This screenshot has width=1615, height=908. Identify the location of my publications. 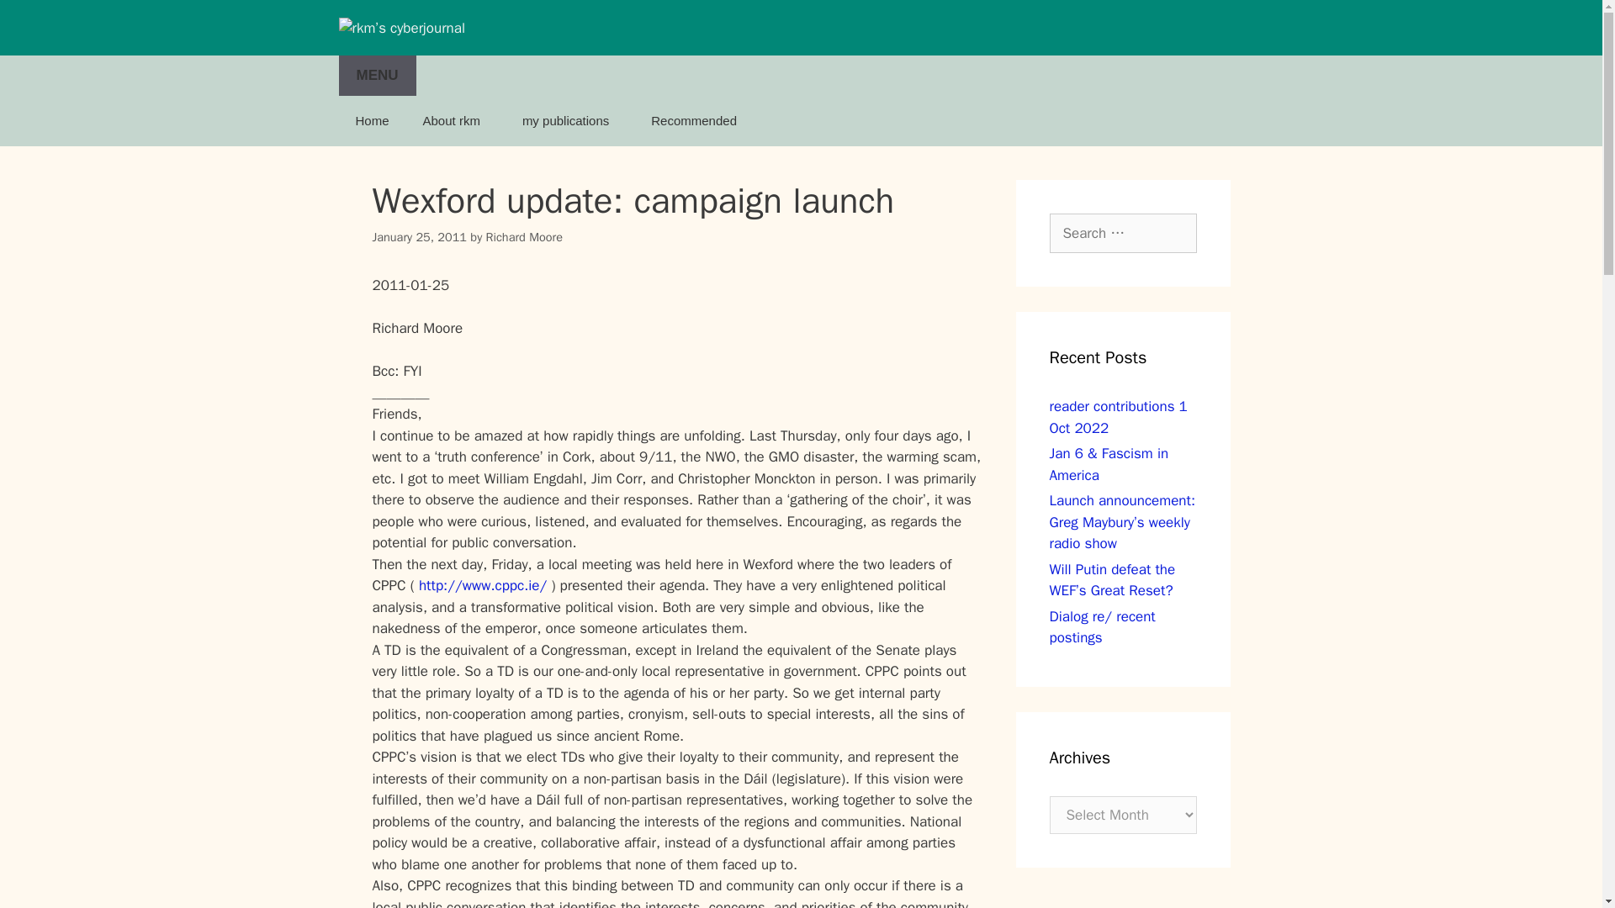
(569, 121).